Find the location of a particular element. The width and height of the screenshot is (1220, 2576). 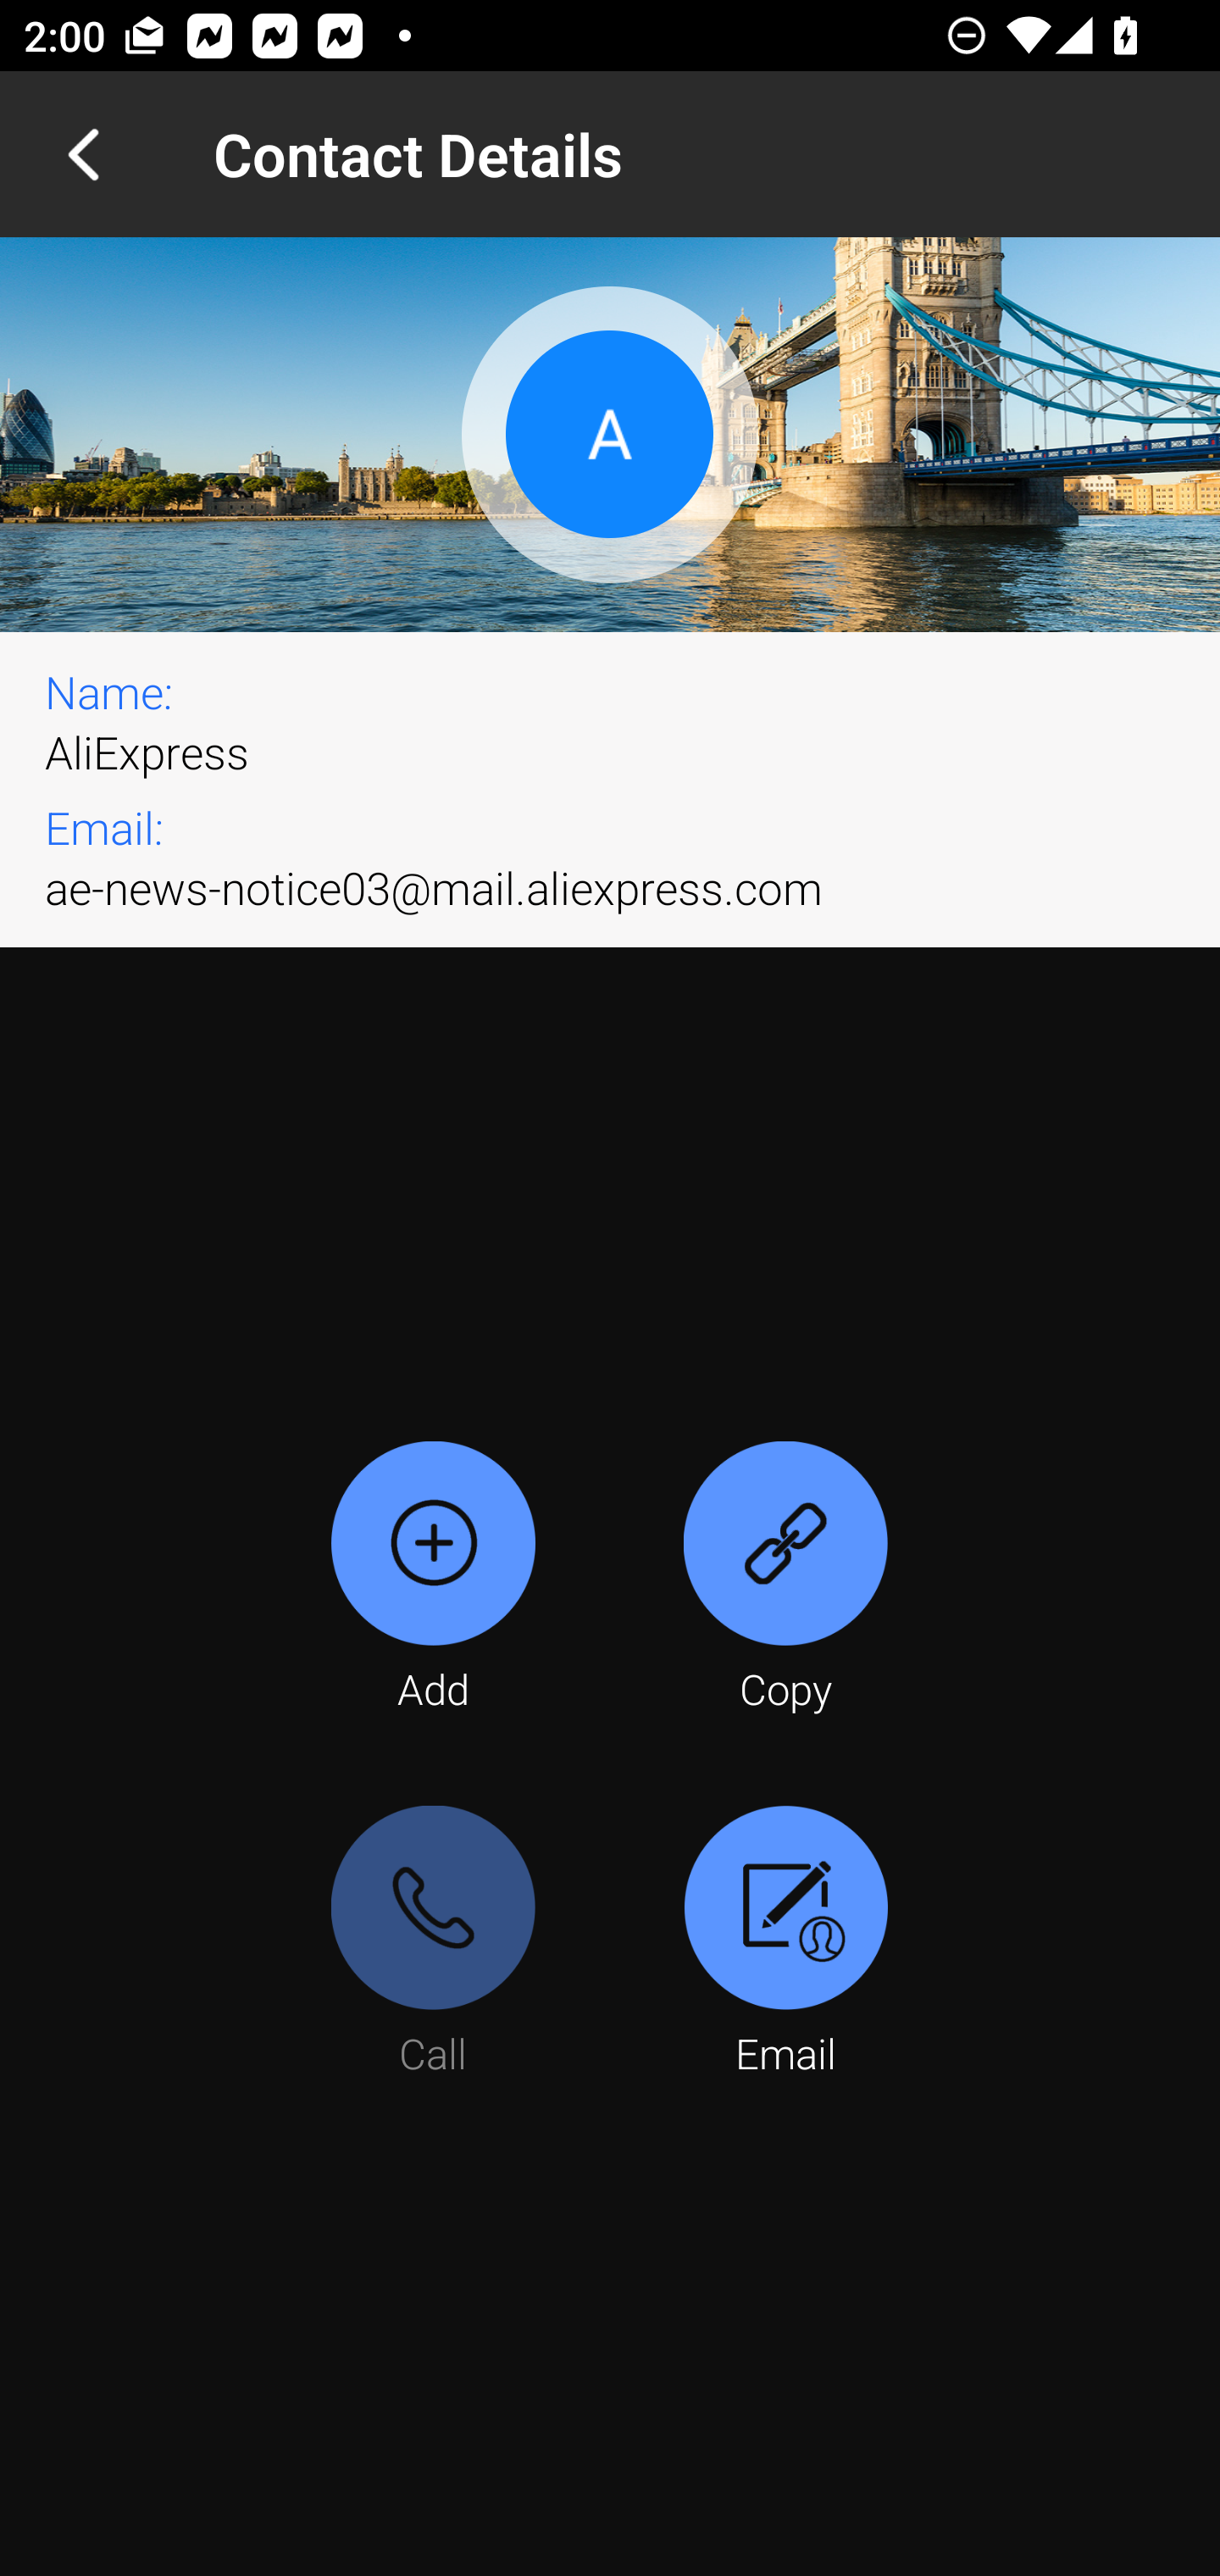

Email is located at coordinates (785, 1944).